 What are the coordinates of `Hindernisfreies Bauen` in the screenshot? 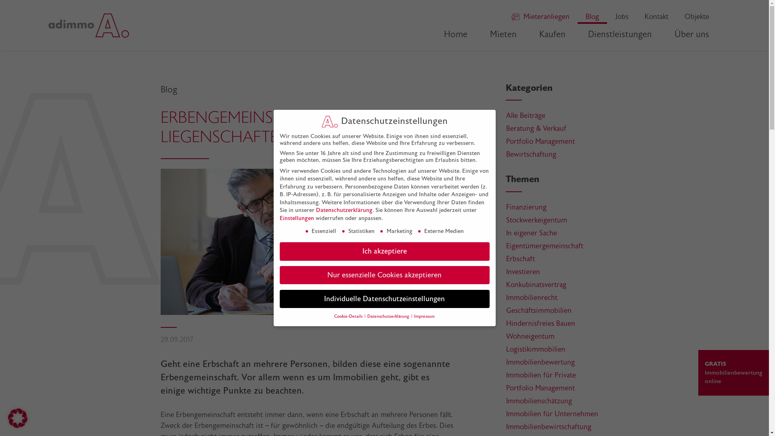 It's located at (541, 323).